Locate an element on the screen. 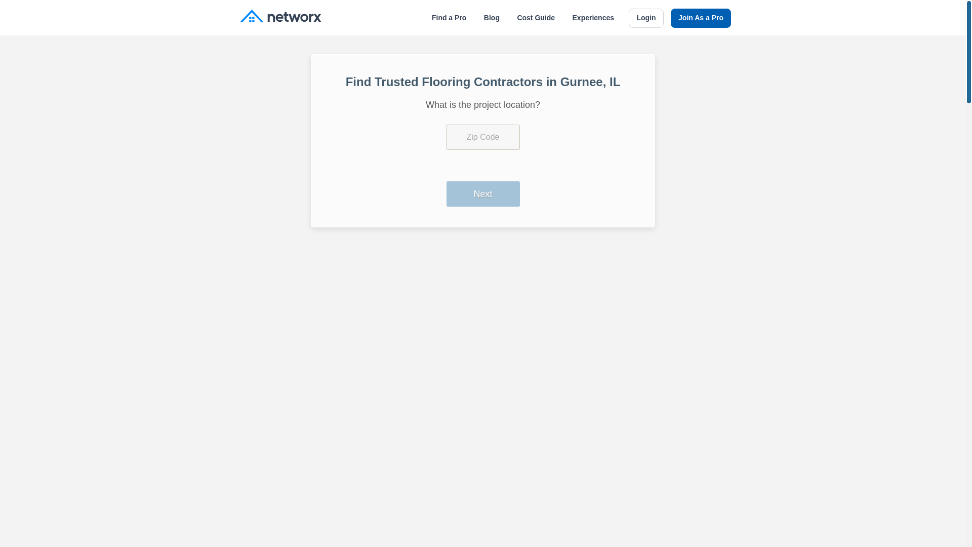 The height and width of the screenshot is (547, 972). Experiences is located at coordinates (593, 18).